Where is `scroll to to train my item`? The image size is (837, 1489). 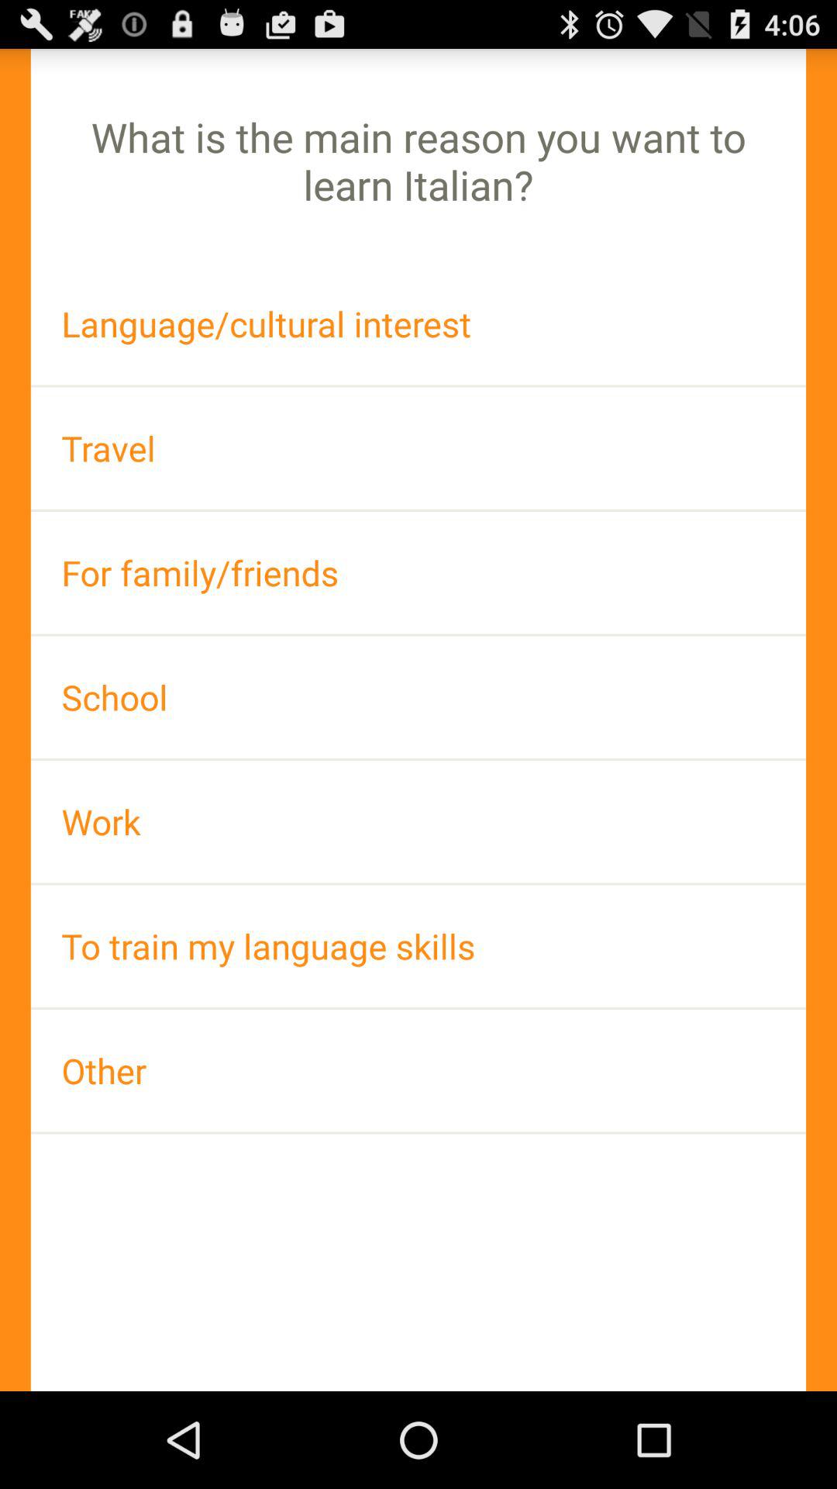
scroll to to train my item is located at coordinates (418, 946).